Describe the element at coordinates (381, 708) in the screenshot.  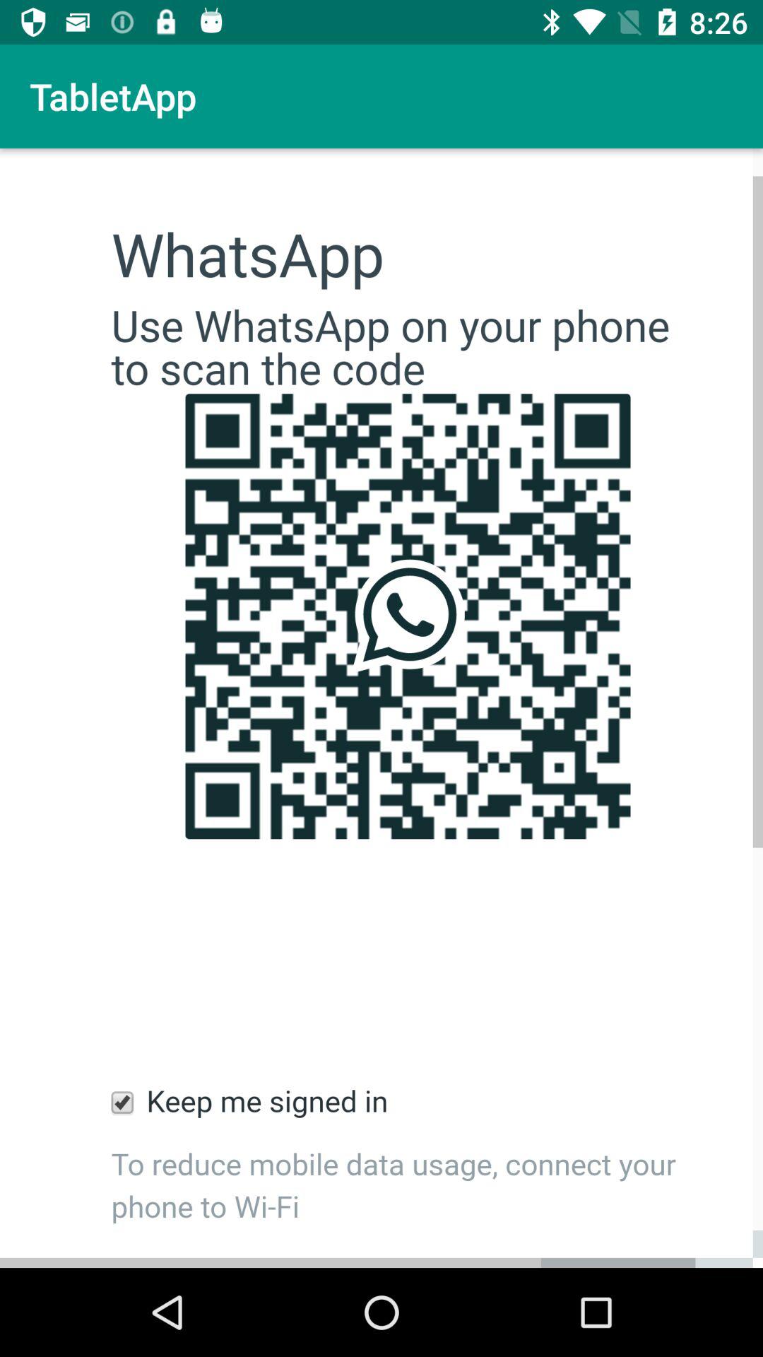
I see `option to scan code in mobile` at that location.